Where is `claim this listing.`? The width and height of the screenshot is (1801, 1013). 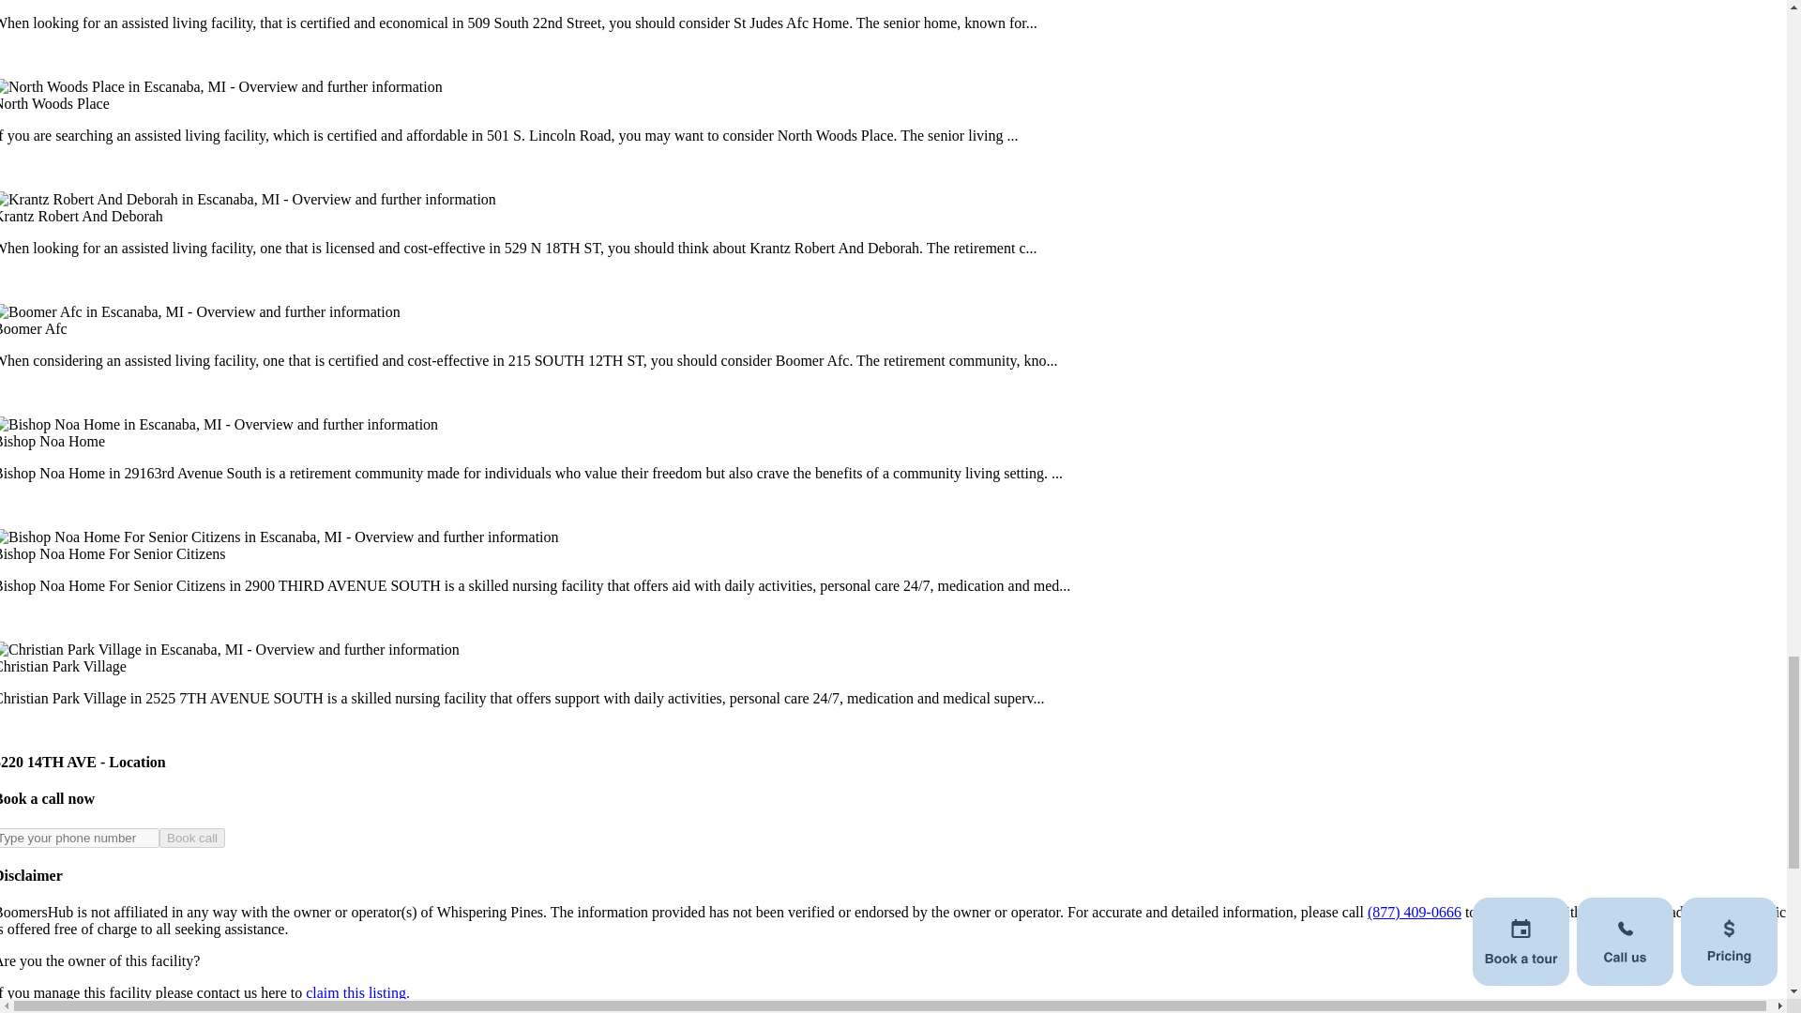
claim this listing. is located at coordinates (358, 992).